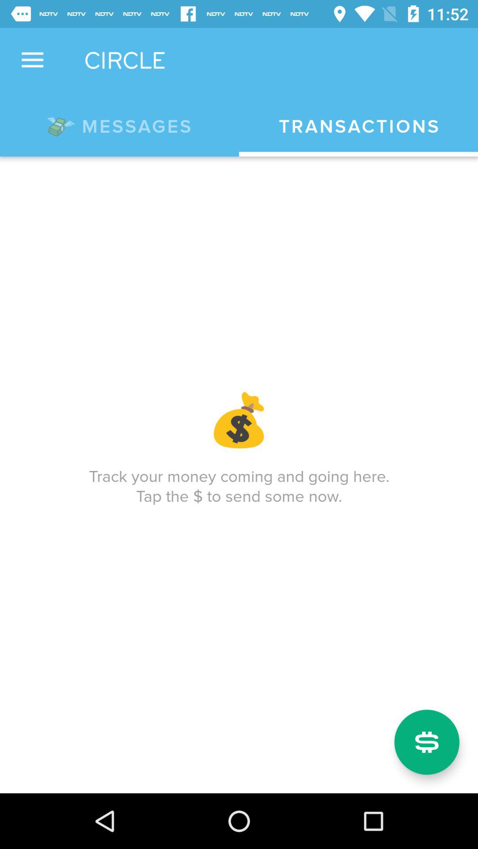  I want to click on turn on the icon at the top right corner, so click(358, 126).